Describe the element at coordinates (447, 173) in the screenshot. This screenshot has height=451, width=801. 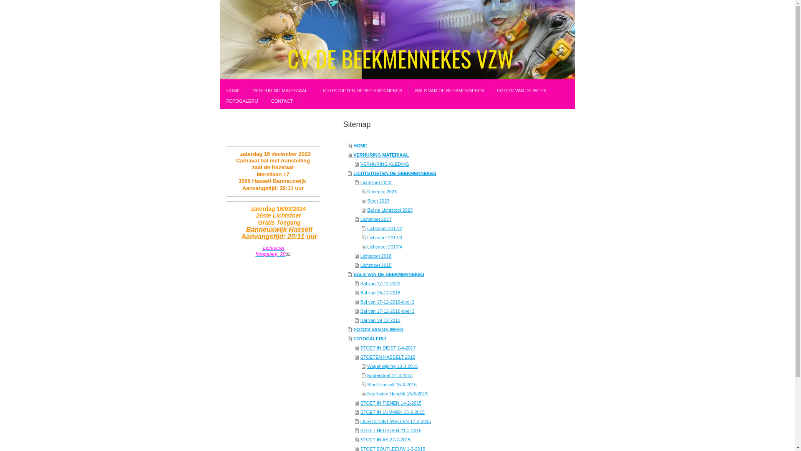
I see `LICHTSTOETEN DE BEEKMENNEKES` at that location.